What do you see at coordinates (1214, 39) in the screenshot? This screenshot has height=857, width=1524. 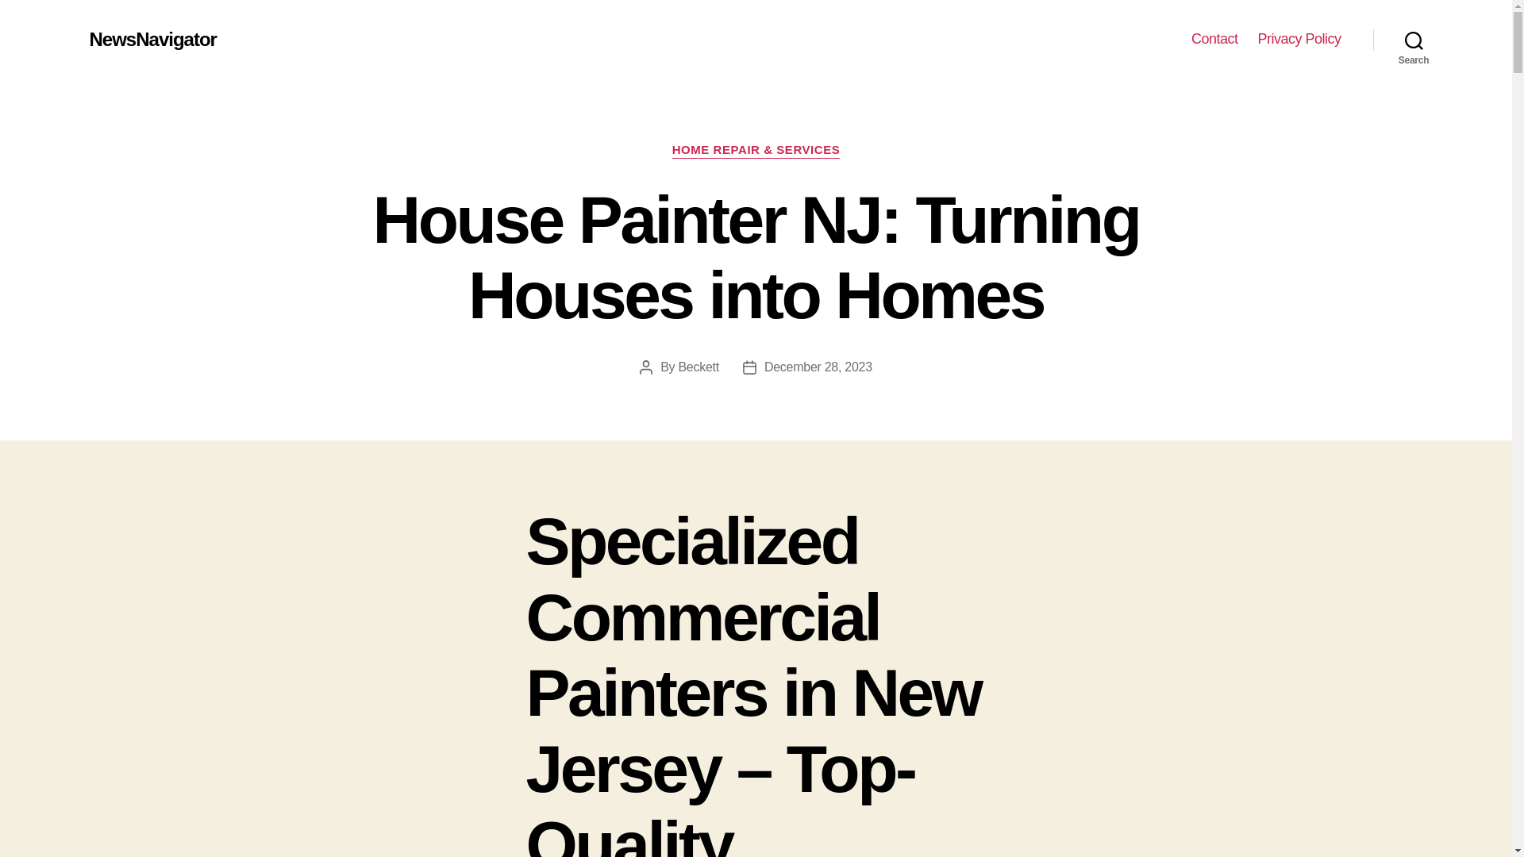 I see `Contact` at bounding box center [1214, 39].